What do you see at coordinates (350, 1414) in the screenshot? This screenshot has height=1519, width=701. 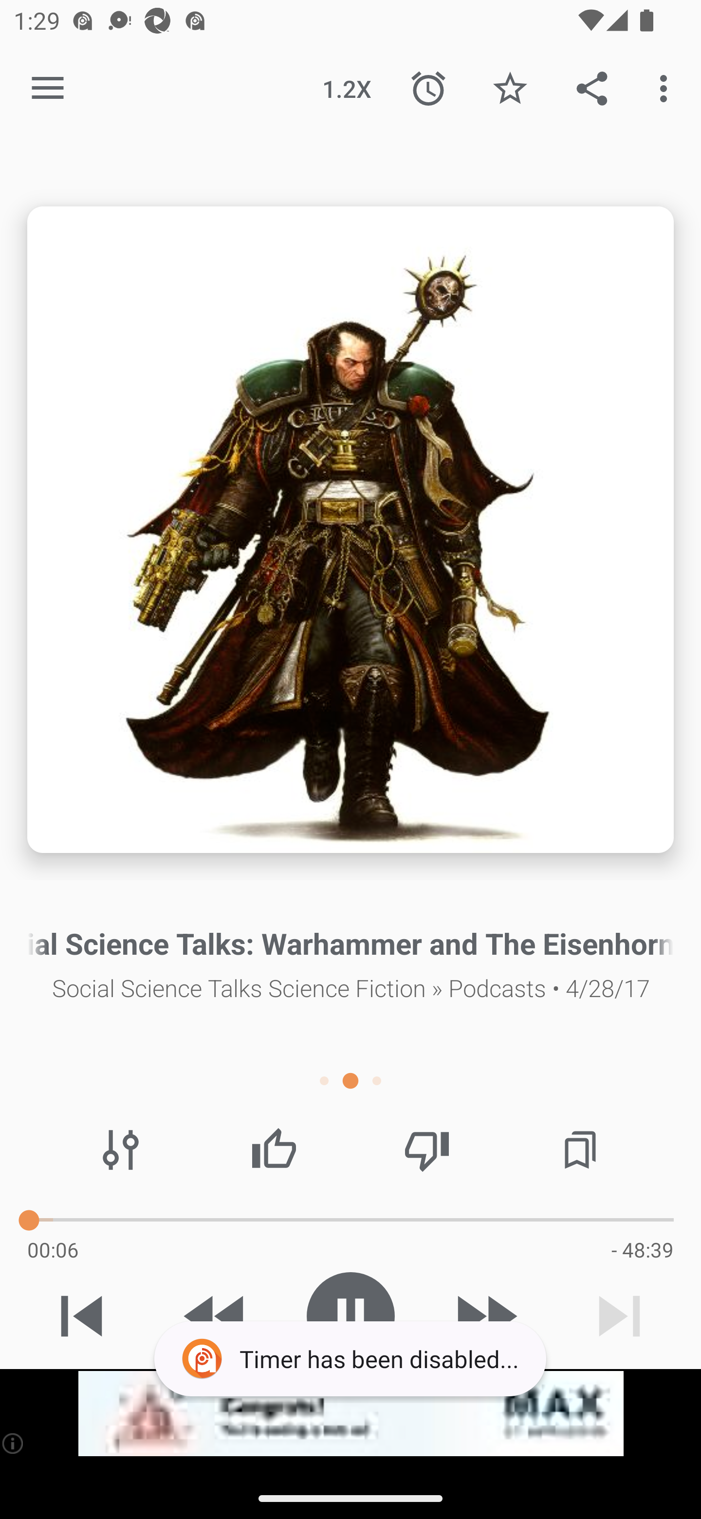 I see `app-monetization` at bounding box center [350, 1414].